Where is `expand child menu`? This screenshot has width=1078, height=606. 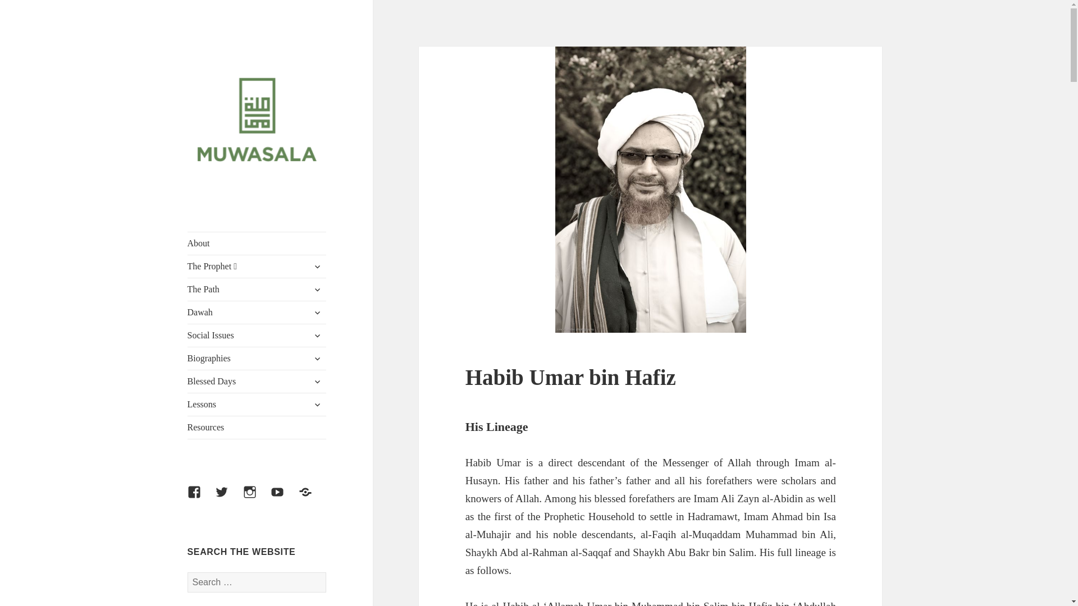 expand child menu is located at coordinates (317, 267).